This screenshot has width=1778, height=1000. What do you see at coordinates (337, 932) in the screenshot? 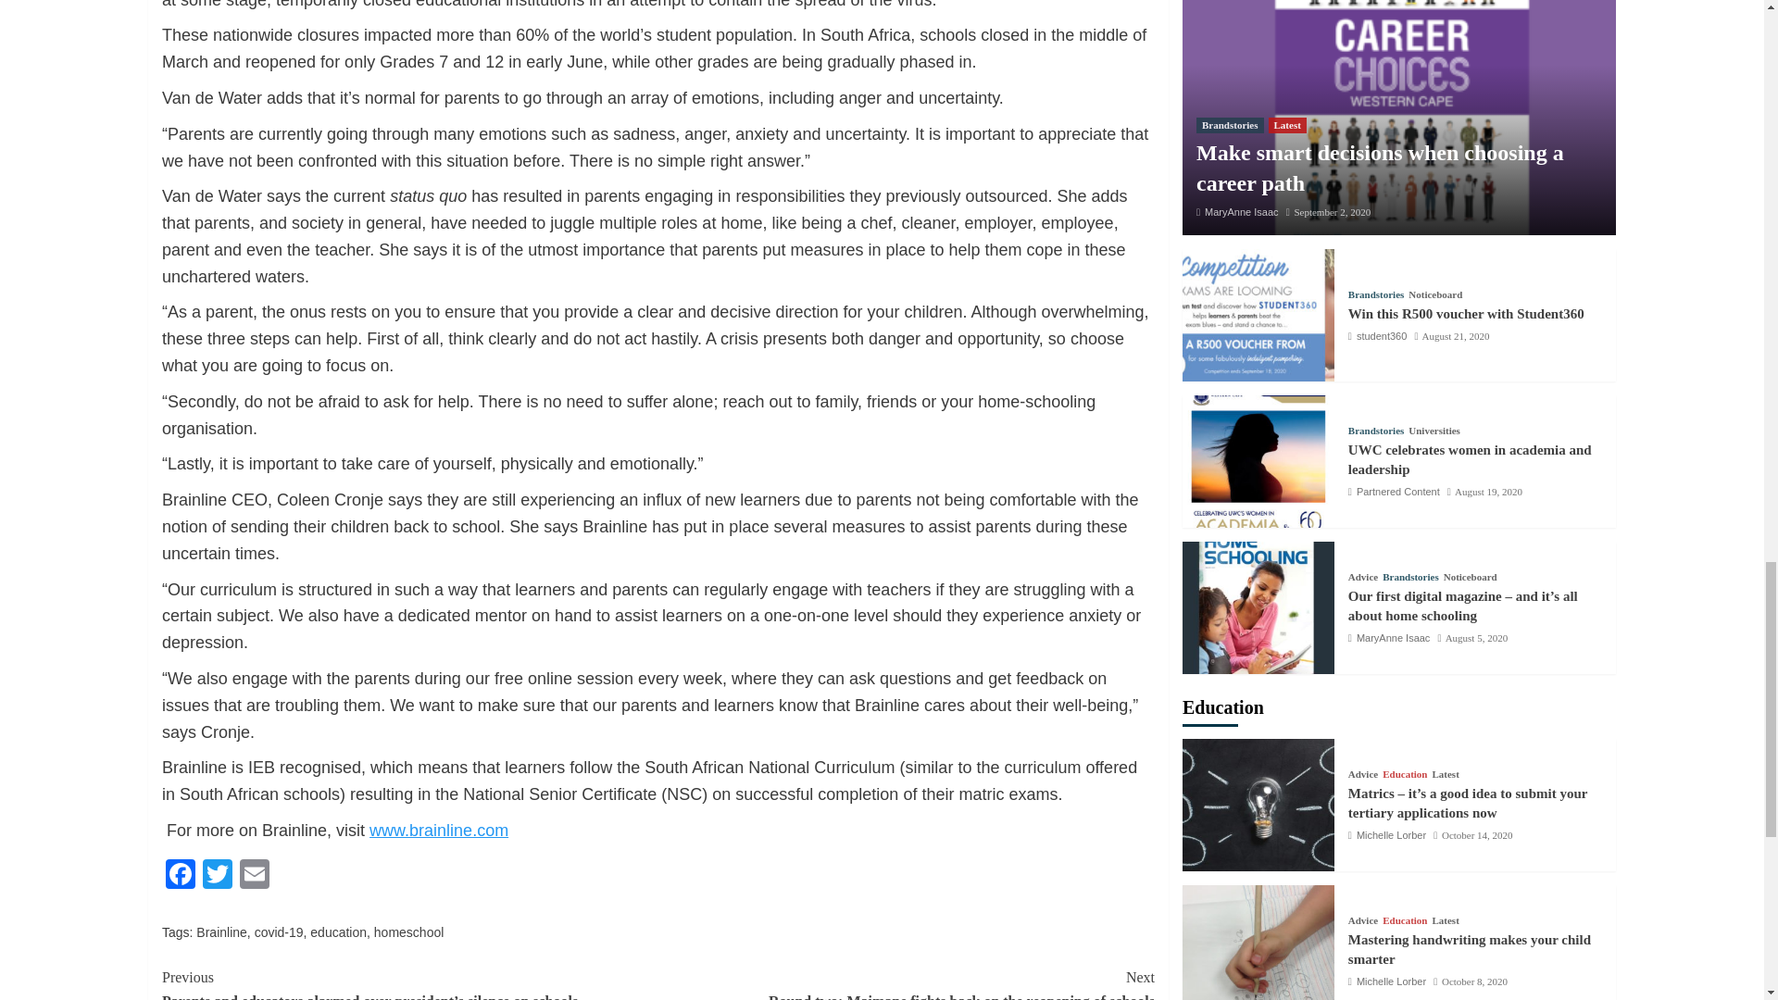
I see `education` at bounding box center [337, 932].